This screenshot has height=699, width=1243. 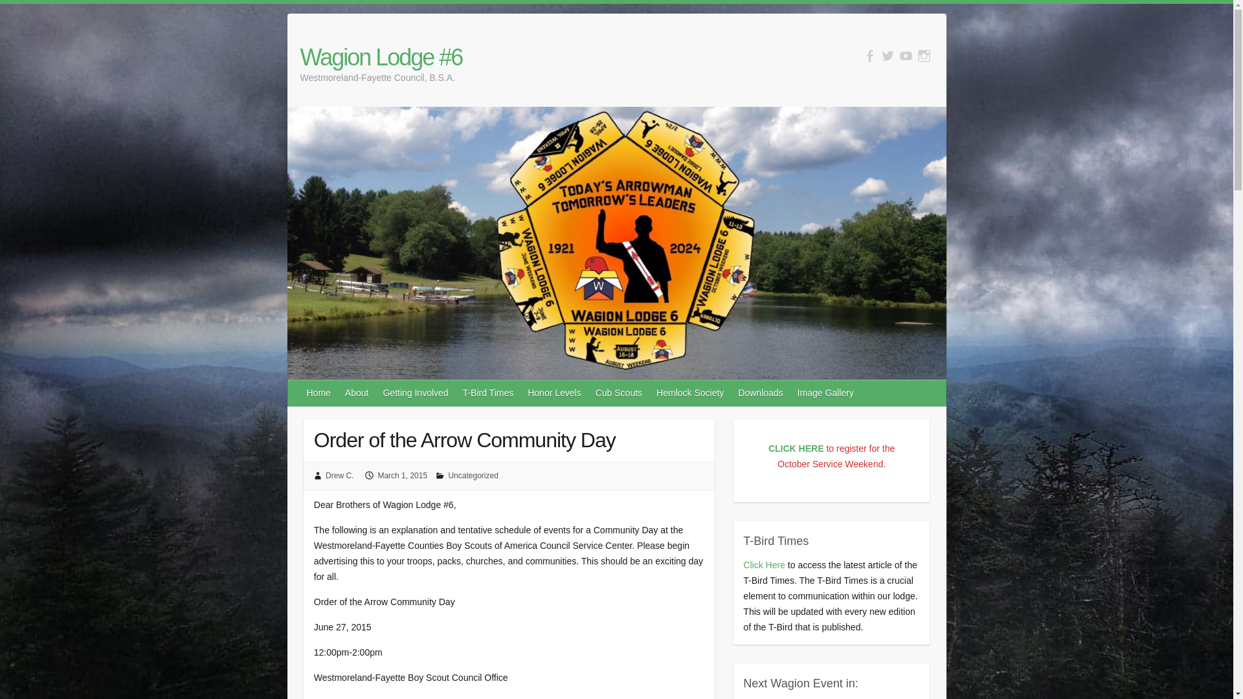 I want to click on Honor Levels, so click(x=555, y=393).